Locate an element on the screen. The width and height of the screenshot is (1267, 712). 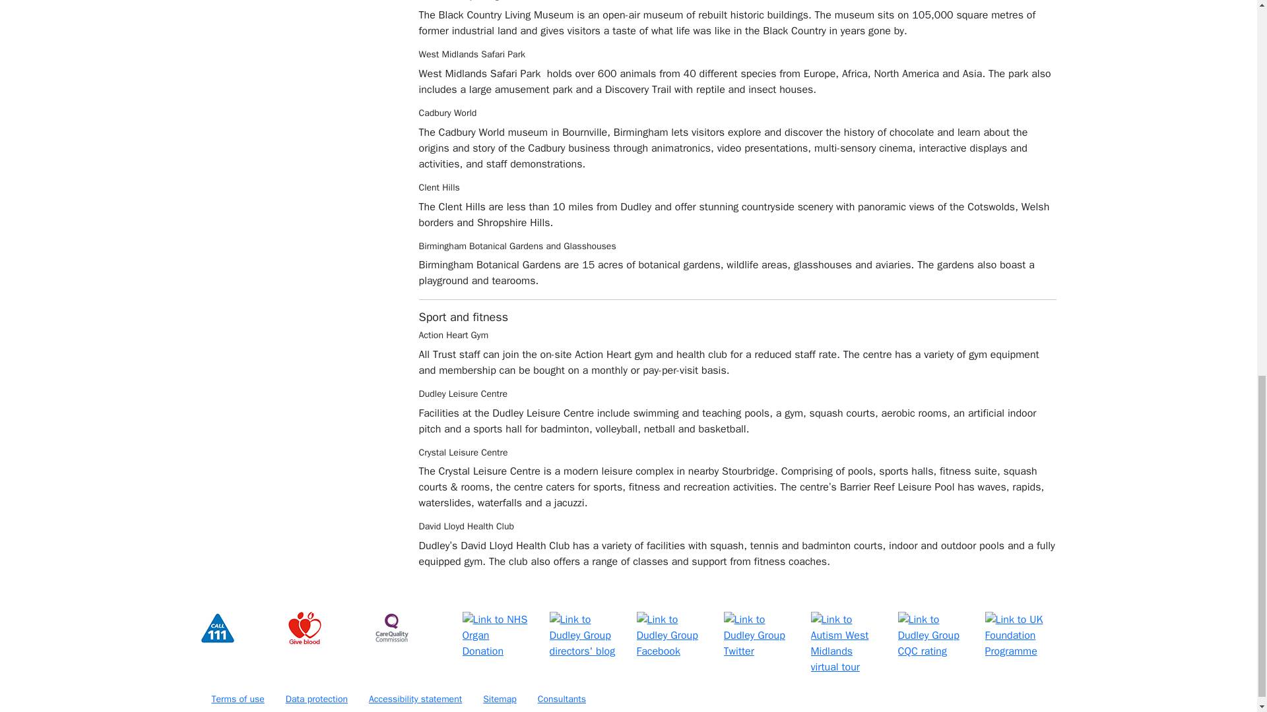
CQC is located at coordinates (391, 628).